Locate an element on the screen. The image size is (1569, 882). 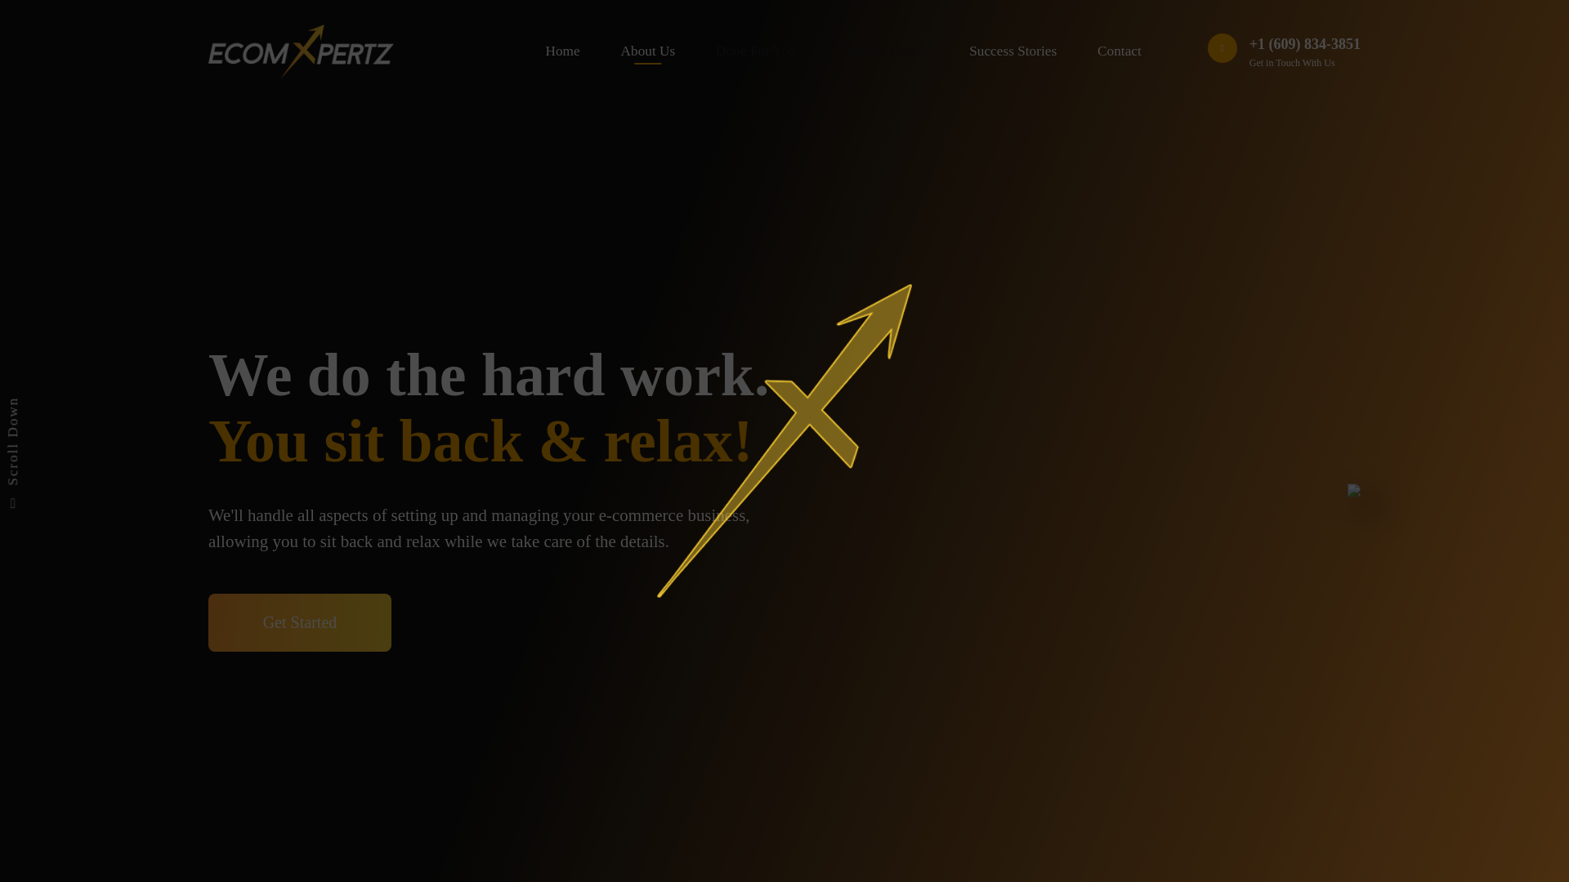
Just In Time is located at coordinates (887, 51).